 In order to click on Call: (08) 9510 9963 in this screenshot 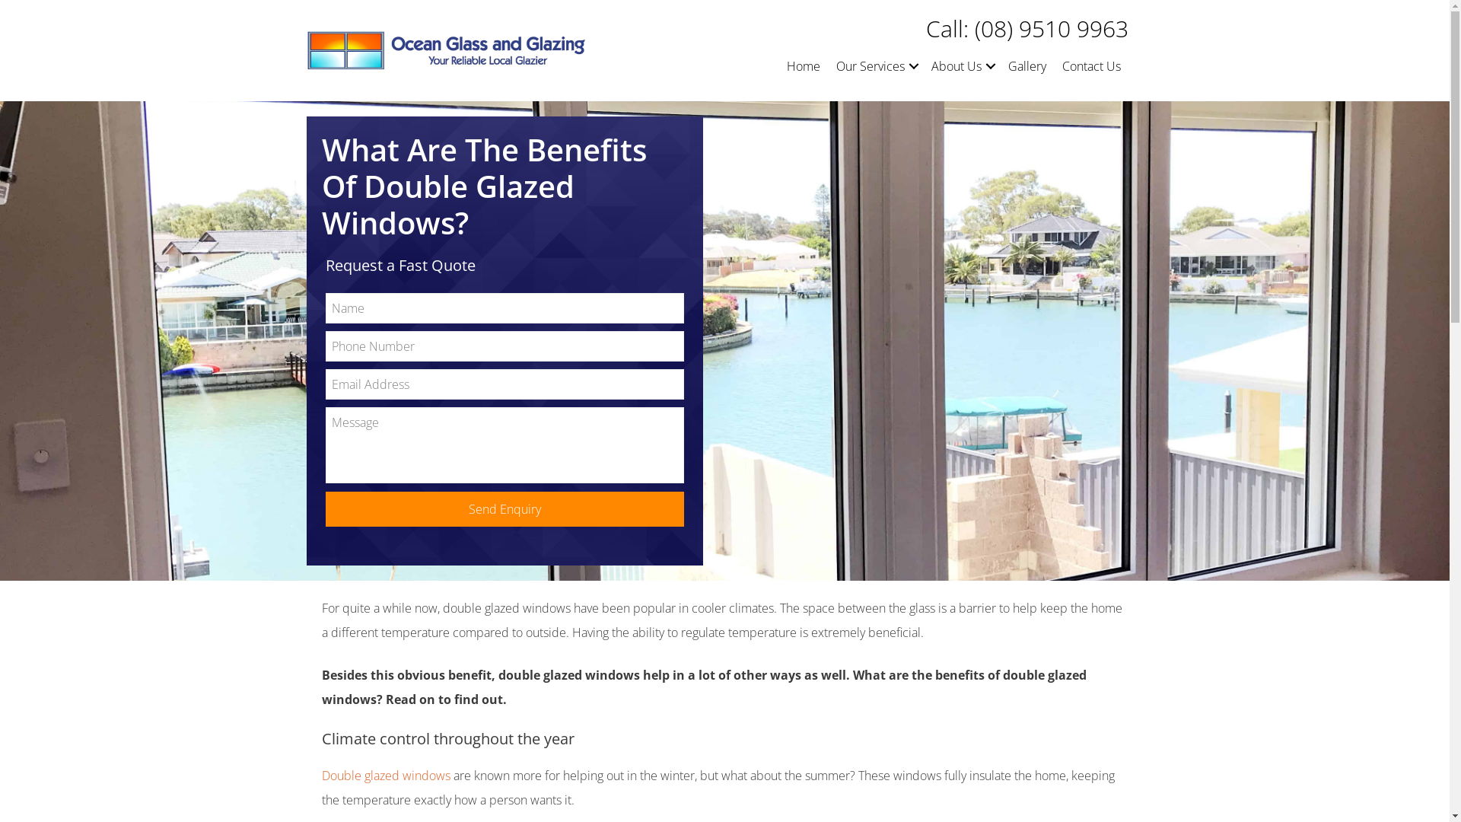, I will do `click(1027, 29)`.